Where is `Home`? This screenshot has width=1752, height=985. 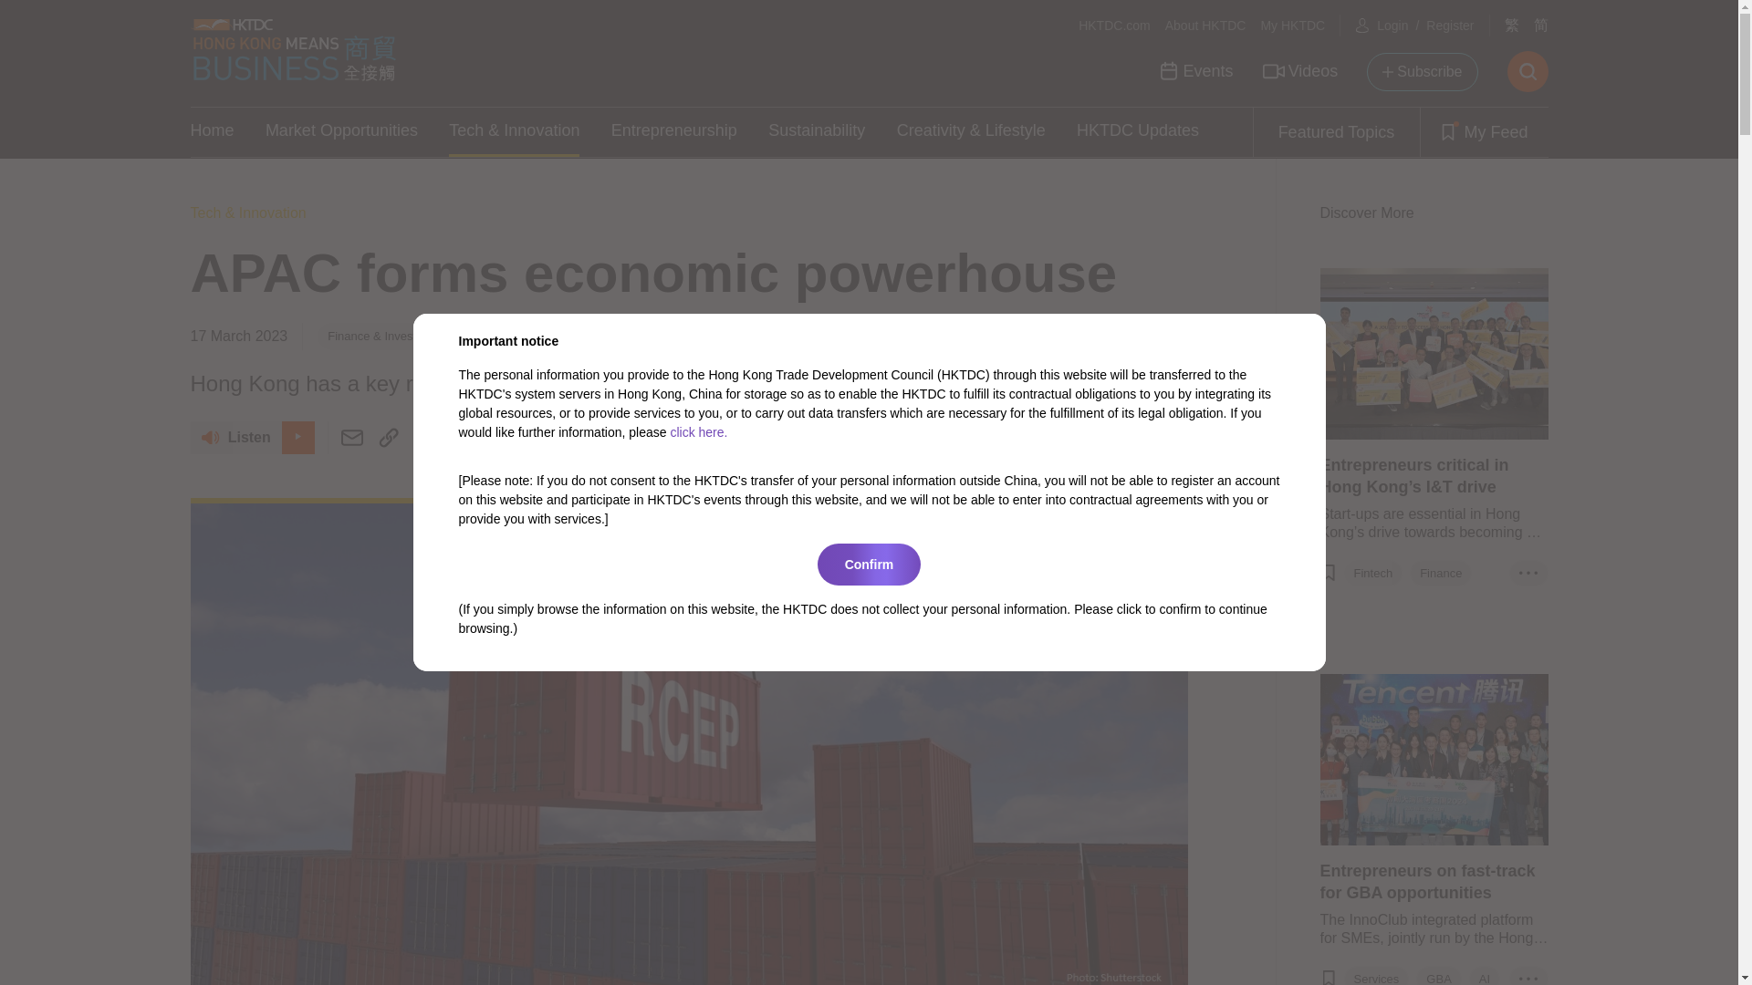
Home is located at coordinates (211, 131).